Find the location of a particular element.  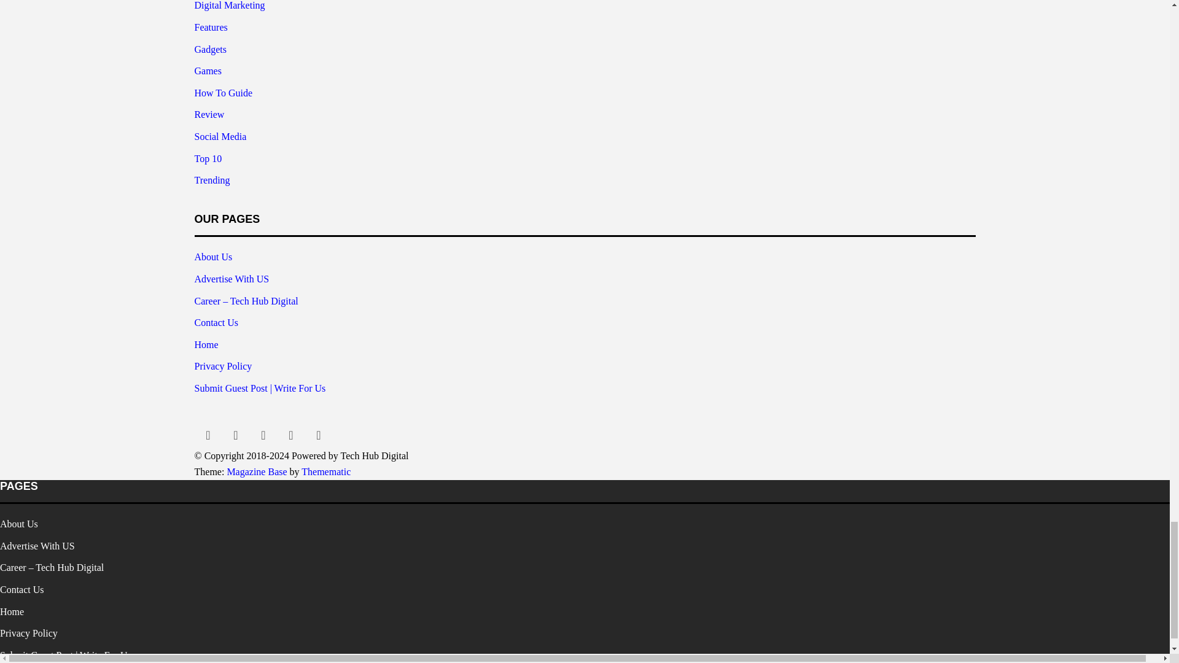

Gadgets is located at coordinates (210, 49).